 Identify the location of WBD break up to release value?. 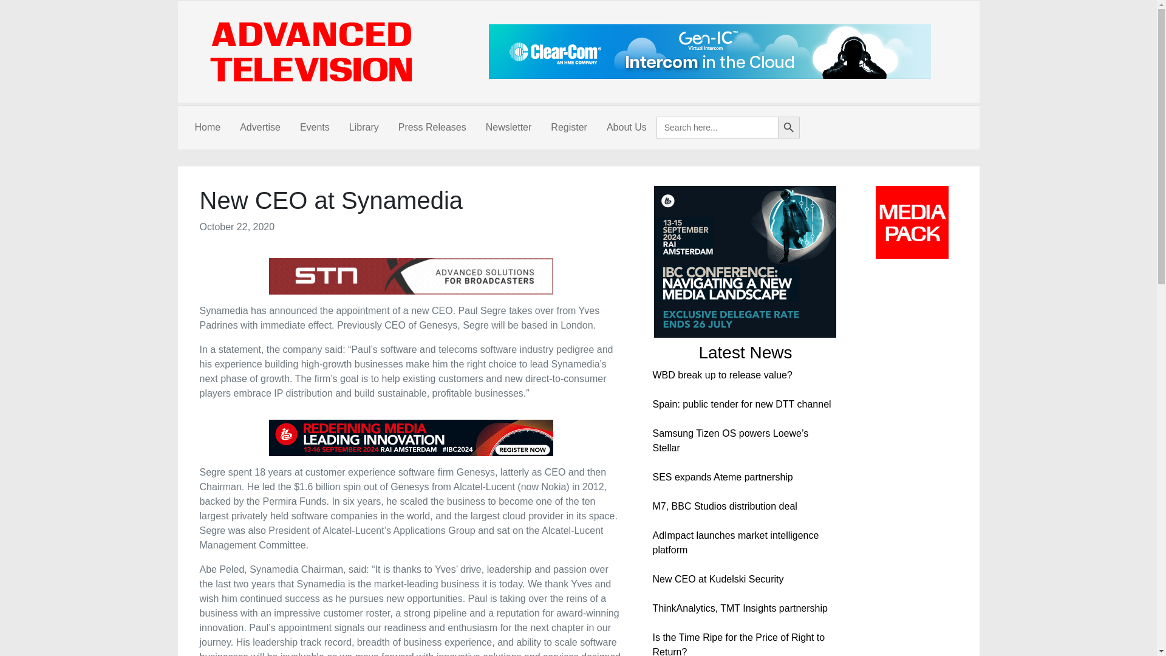
(721, 375).